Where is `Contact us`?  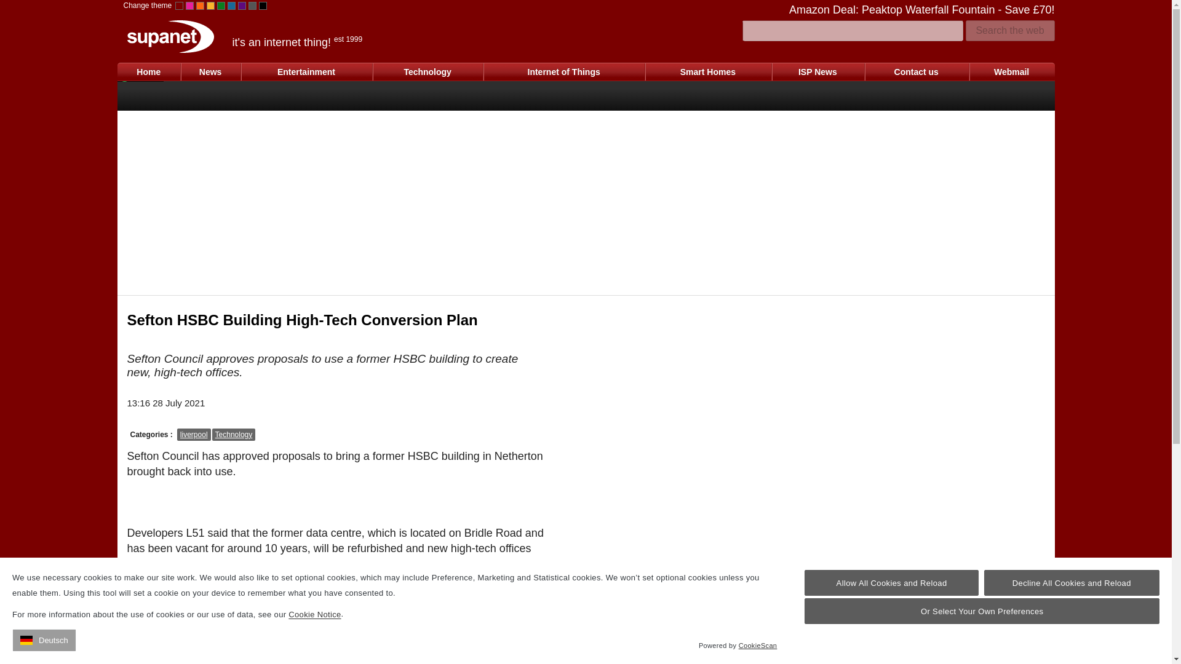 Contact us is located at coordinates (917, 71).